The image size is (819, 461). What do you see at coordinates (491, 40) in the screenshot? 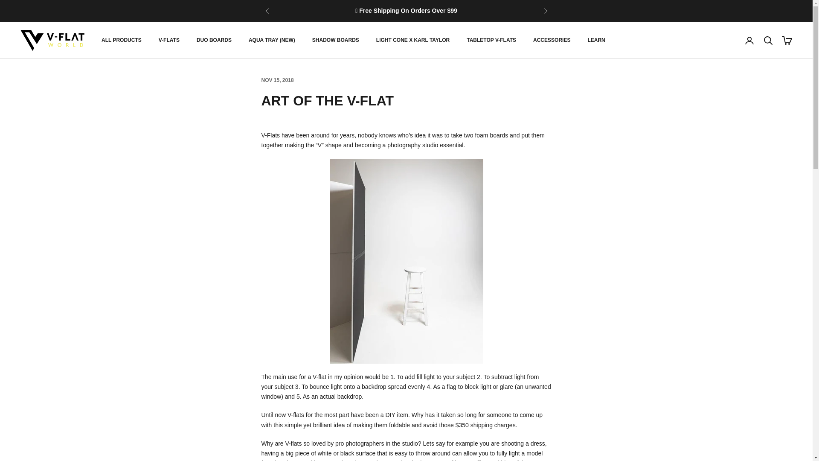
I see `TABLETOP V-FLATS` at bounding box center [491, 40].